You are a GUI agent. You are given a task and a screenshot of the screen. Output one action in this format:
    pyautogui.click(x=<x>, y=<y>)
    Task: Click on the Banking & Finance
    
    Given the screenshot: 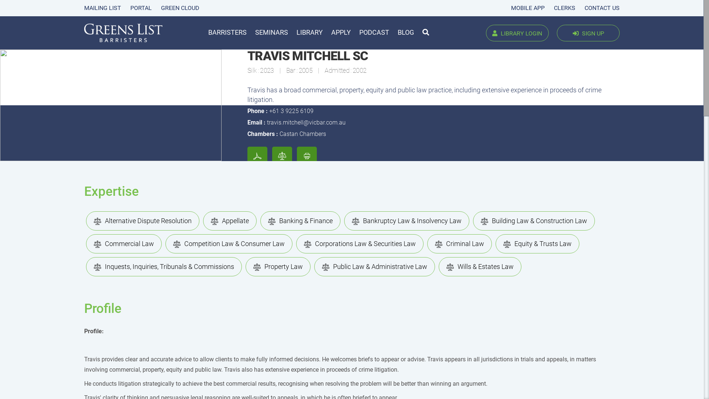 What is the action you would take?
    pyautogui.click(x=301, y=221)
    